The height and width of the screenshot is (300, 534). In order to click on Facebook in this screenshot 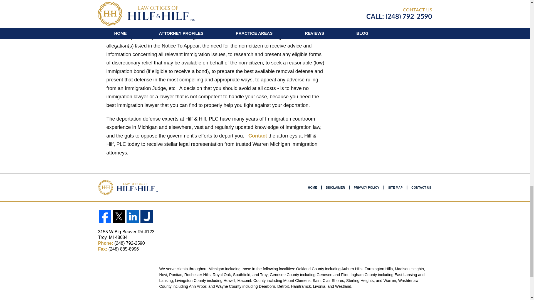, I will do `click(105, 216)`.